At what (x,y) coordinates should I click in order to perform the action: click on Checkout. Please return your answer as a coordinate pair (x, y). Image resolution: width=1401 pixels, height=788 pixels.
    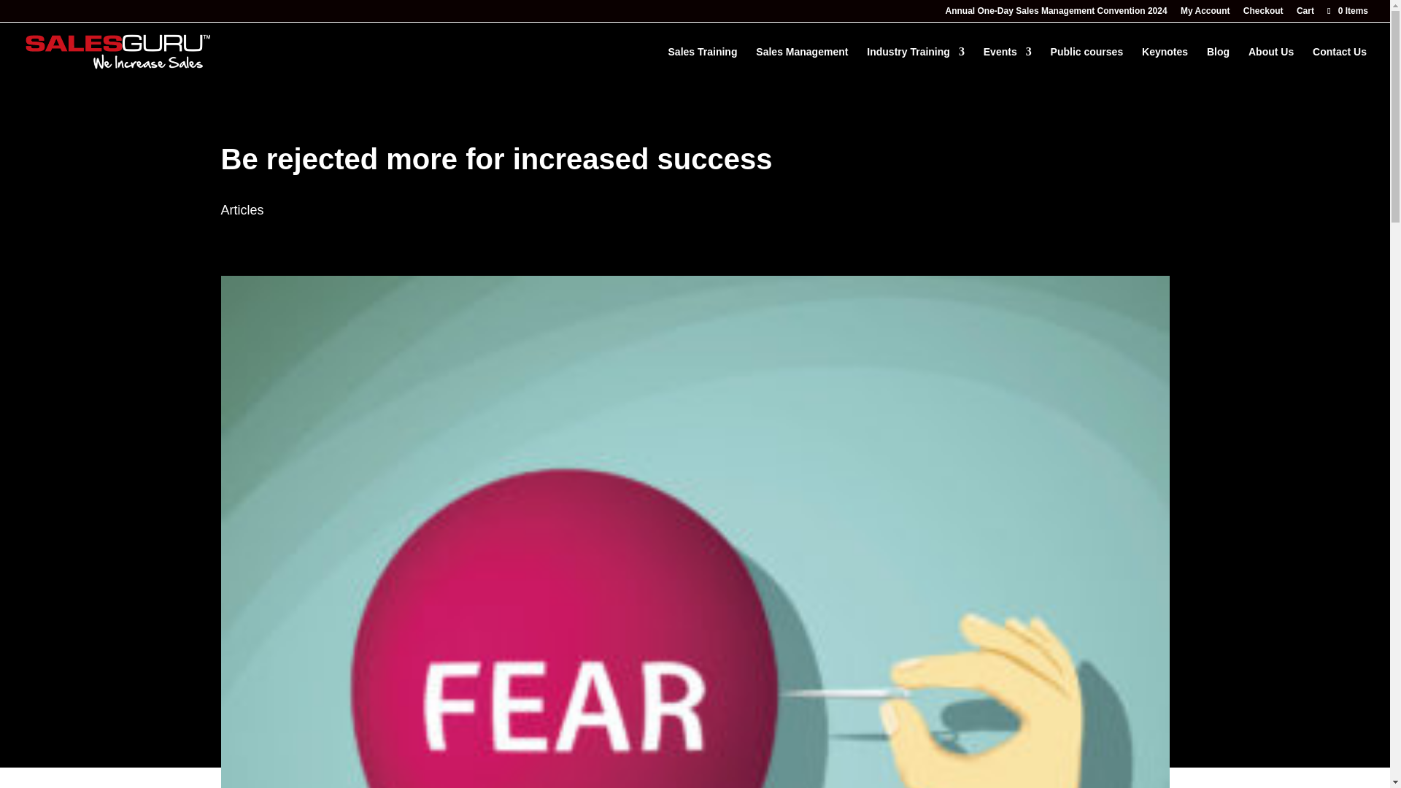
    Looking at the image, I should click on (1263, 14).